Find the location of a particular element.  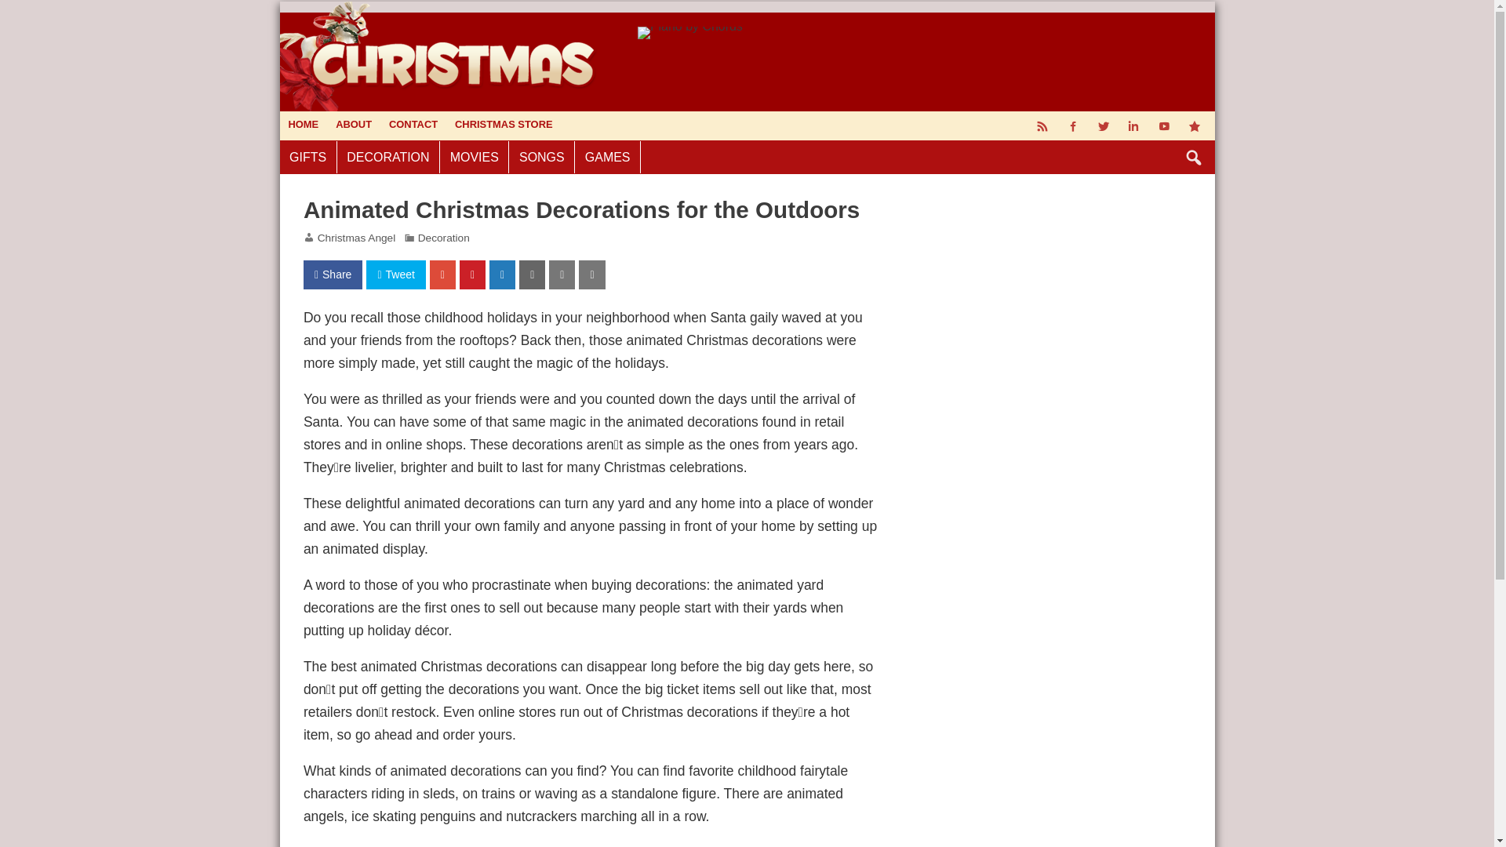

CHRISTMAS STORE is located at coordinates (503, 125).